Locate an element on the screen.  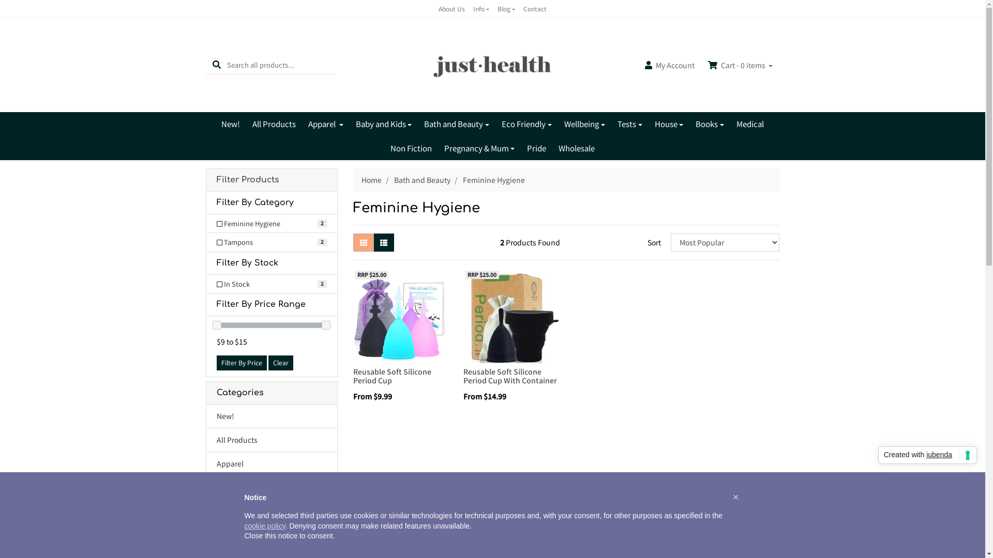
Apparel is located at coordinates (271, 464).